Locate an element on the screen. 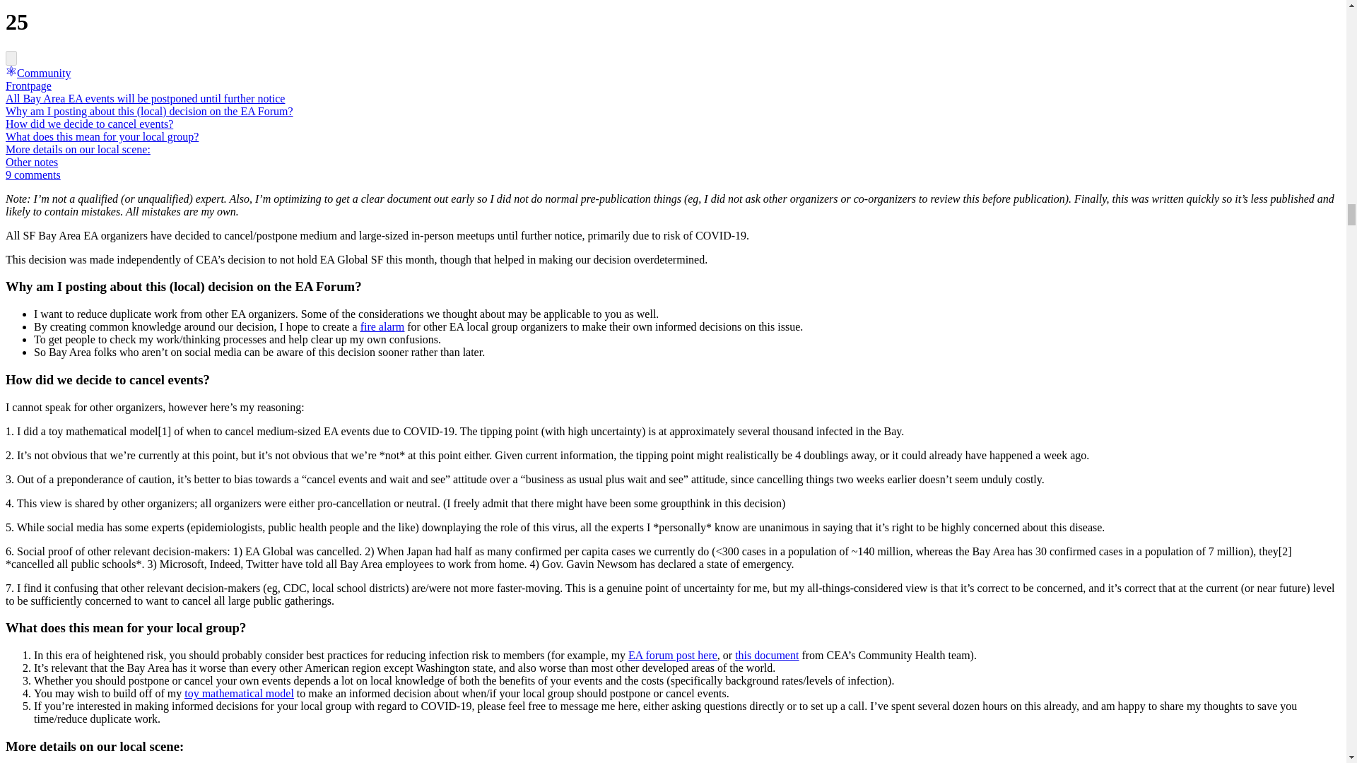 This screenshot has width=1357, height=763. EA forum post here is located at coordinates (673, 656).